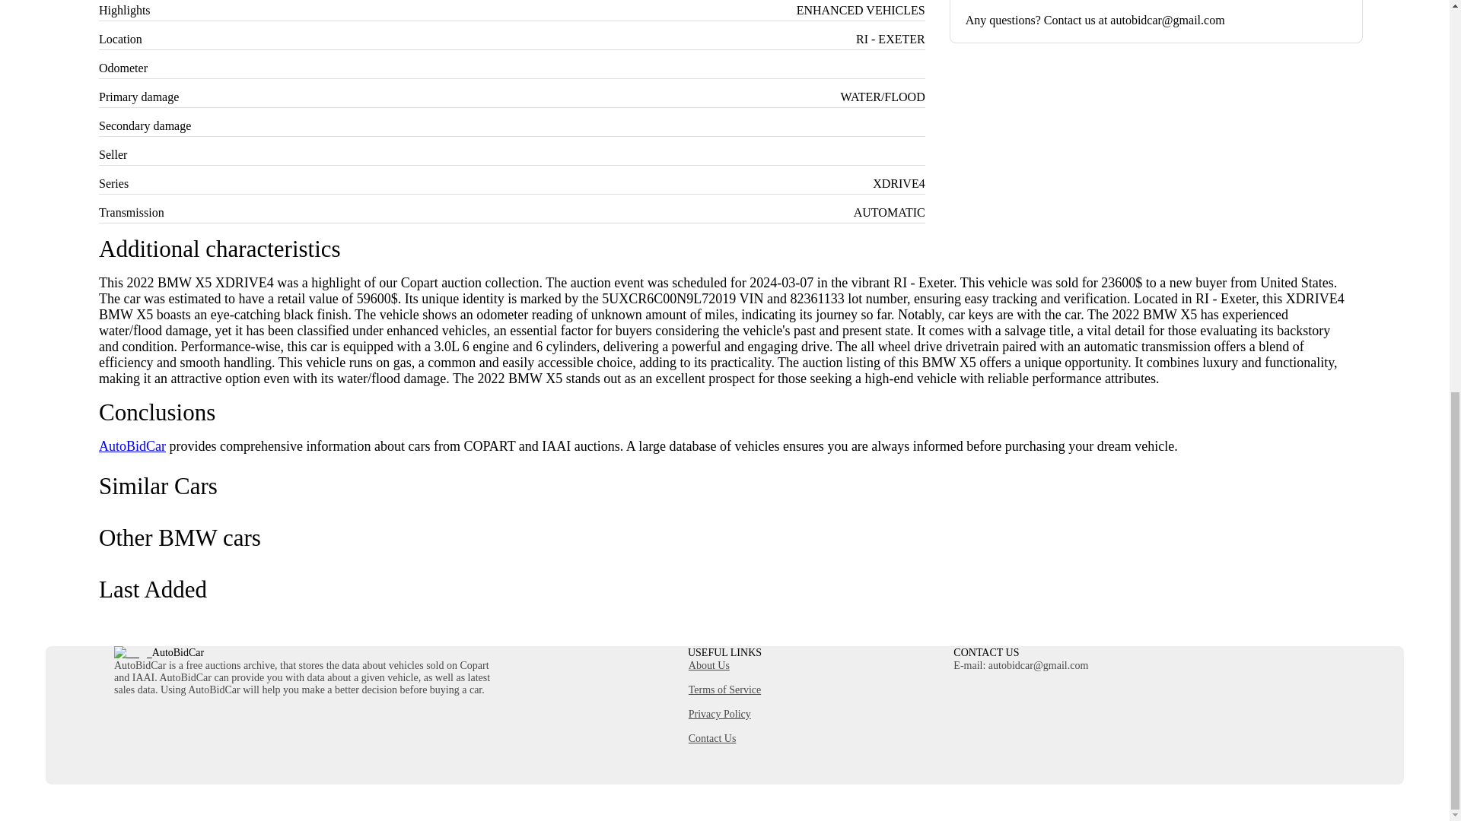  What do you see at coordinates (724, 715) in the screenshot?
I see `Privacy Policy` at bounding box center [724, 715].